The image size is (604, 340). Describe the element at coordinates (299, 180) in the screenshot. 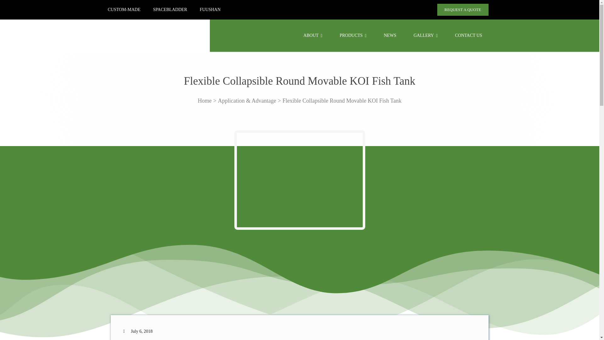

I see `Flexible Collapsible Round Movable KOI Fish Tank 1` at that location.